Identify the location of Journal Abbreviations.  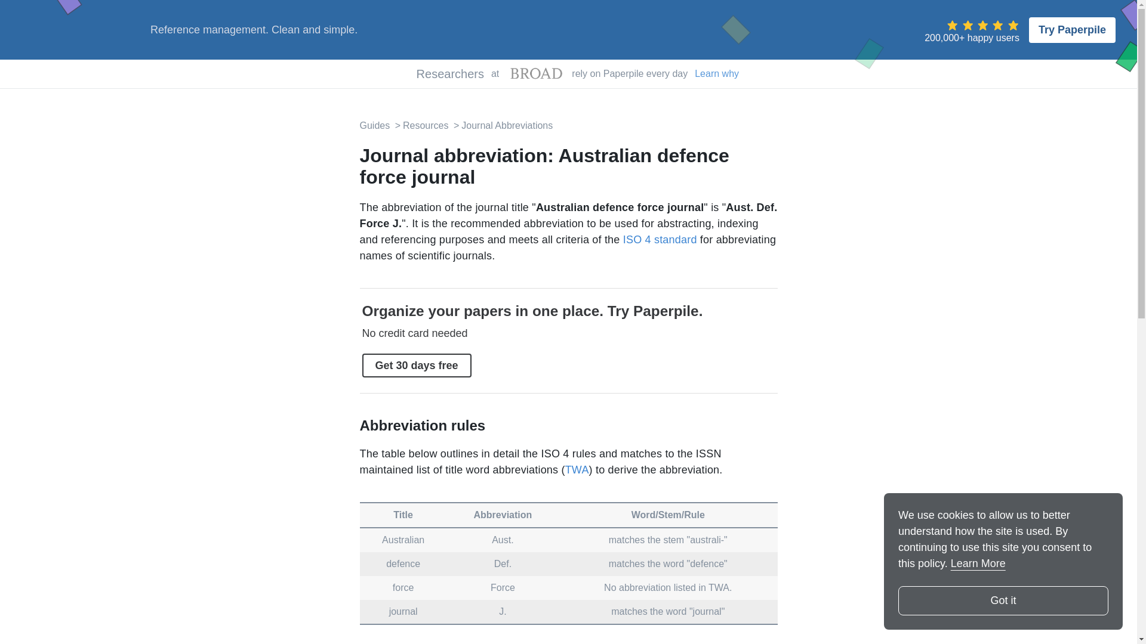
(501, 125).